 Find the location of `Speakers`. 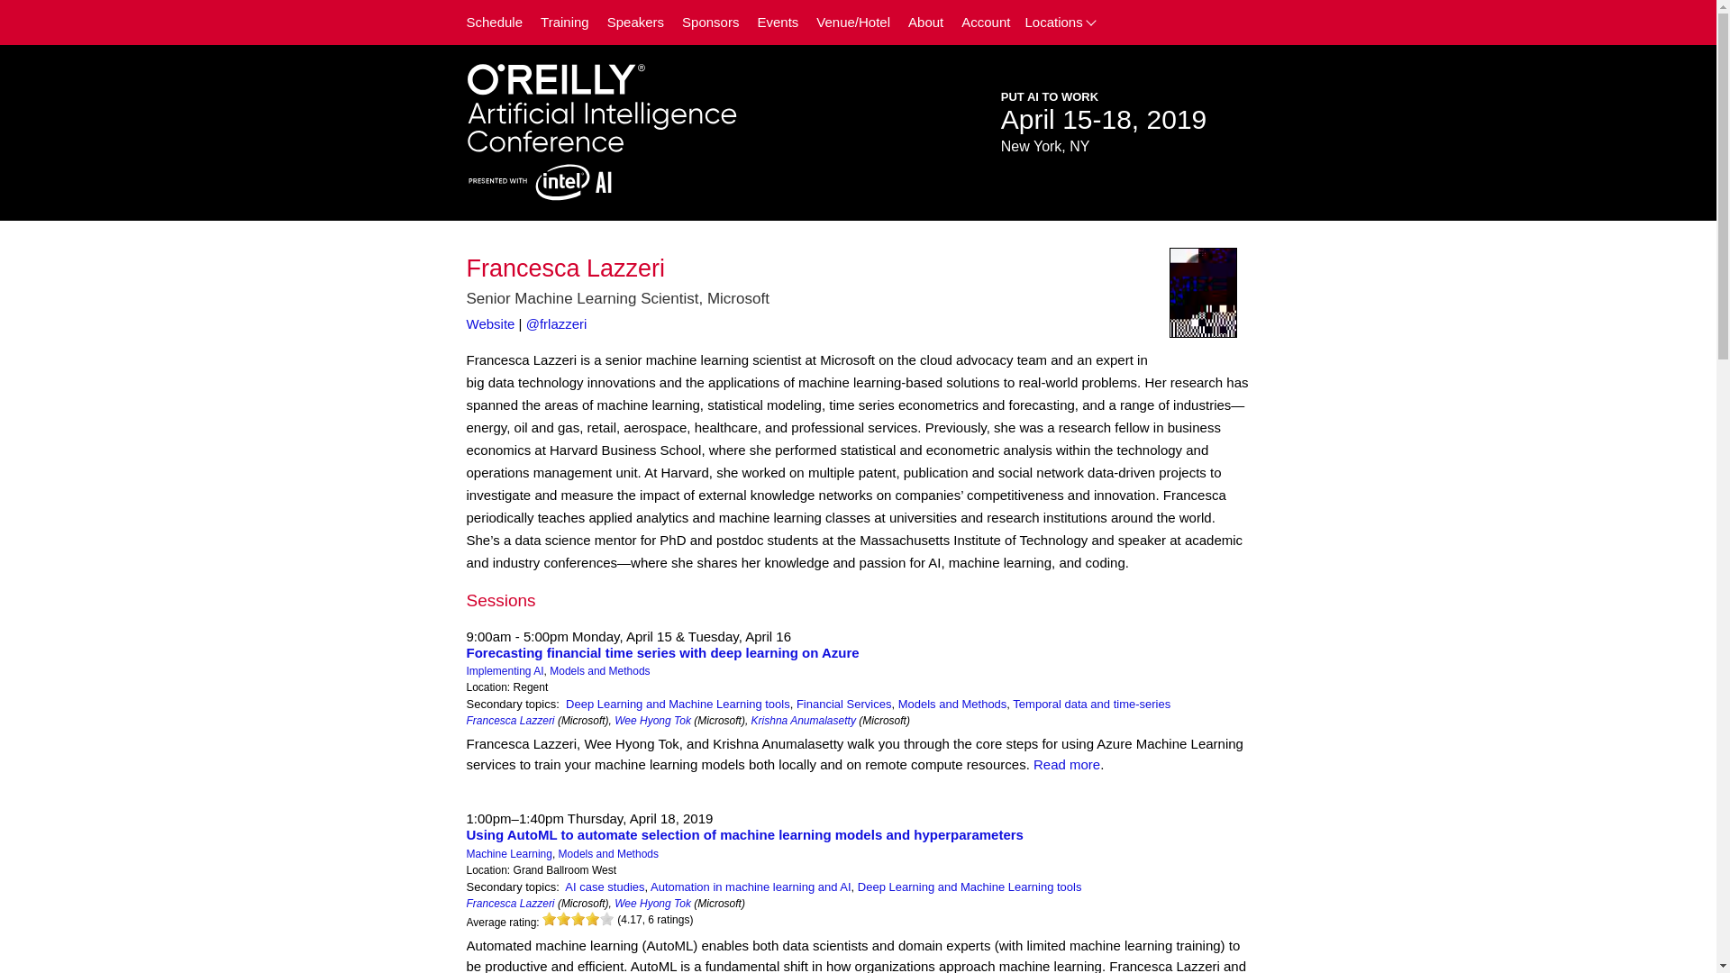

Speakers is located at coordinates (635, 23).